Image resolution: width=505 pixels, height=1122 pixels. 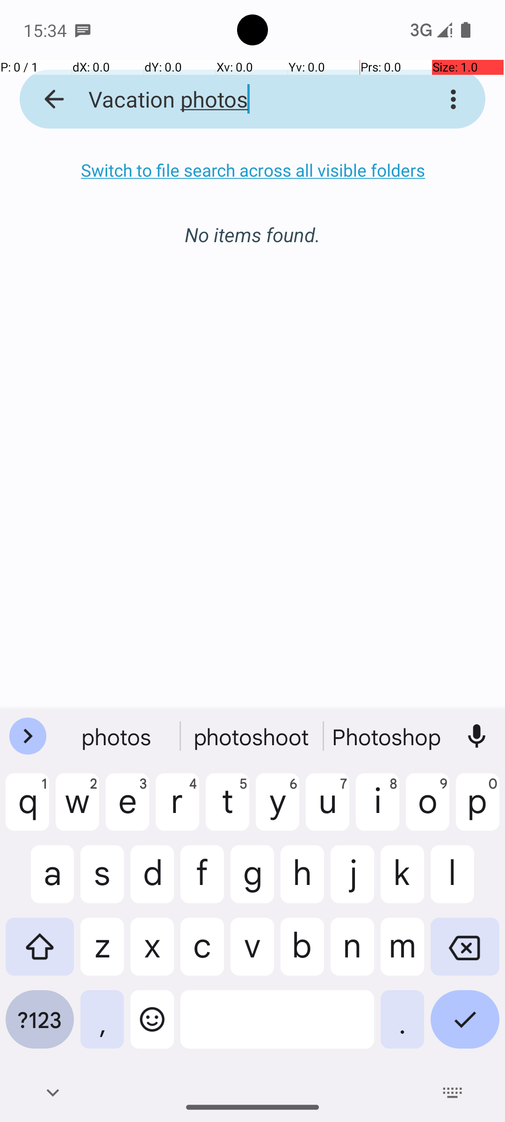 What do you see at coordinates (117, 736) in the screenshot?
I see `photos` at bounding box center [117, 736].